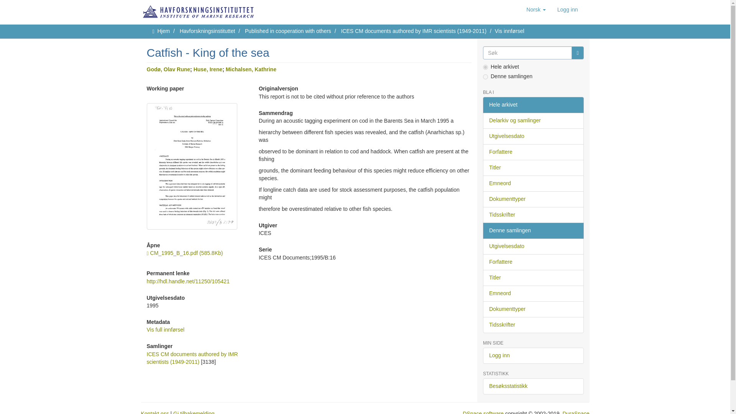 The image size is (736, 414). What do you see at coordinates (288, 31) in the screenshot?
I see `Published in cooperation with others` at bounding box center [288, 31].